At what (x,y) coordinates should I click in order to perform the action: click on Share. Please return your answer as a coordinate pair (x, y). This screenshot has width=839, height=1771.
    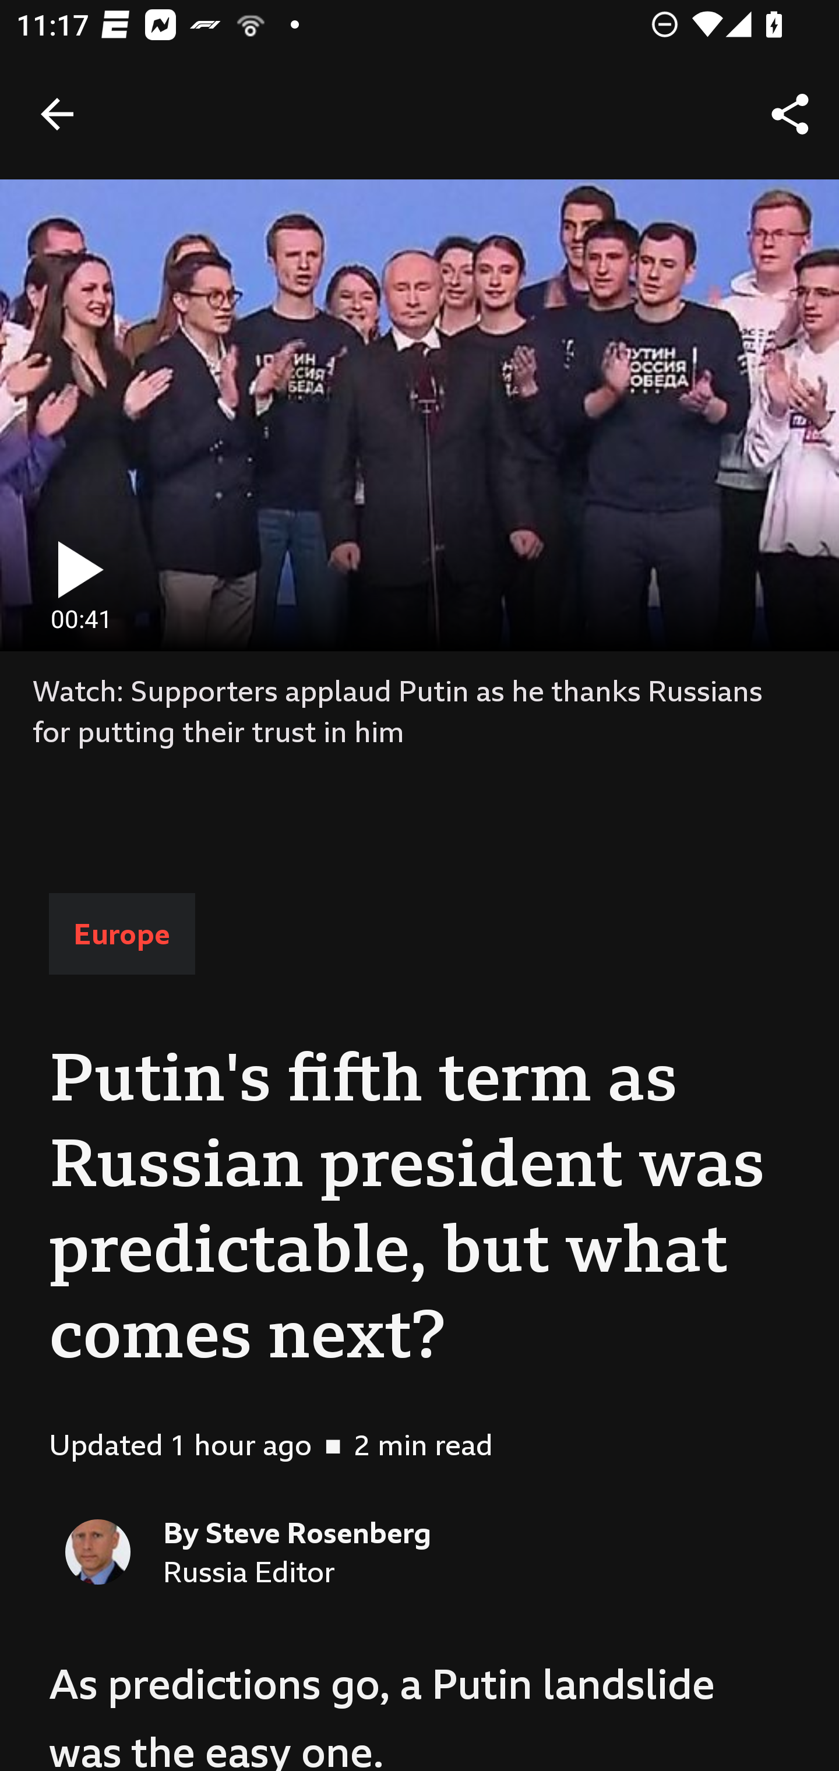
    Looking at the image, I should click on (790, 114).